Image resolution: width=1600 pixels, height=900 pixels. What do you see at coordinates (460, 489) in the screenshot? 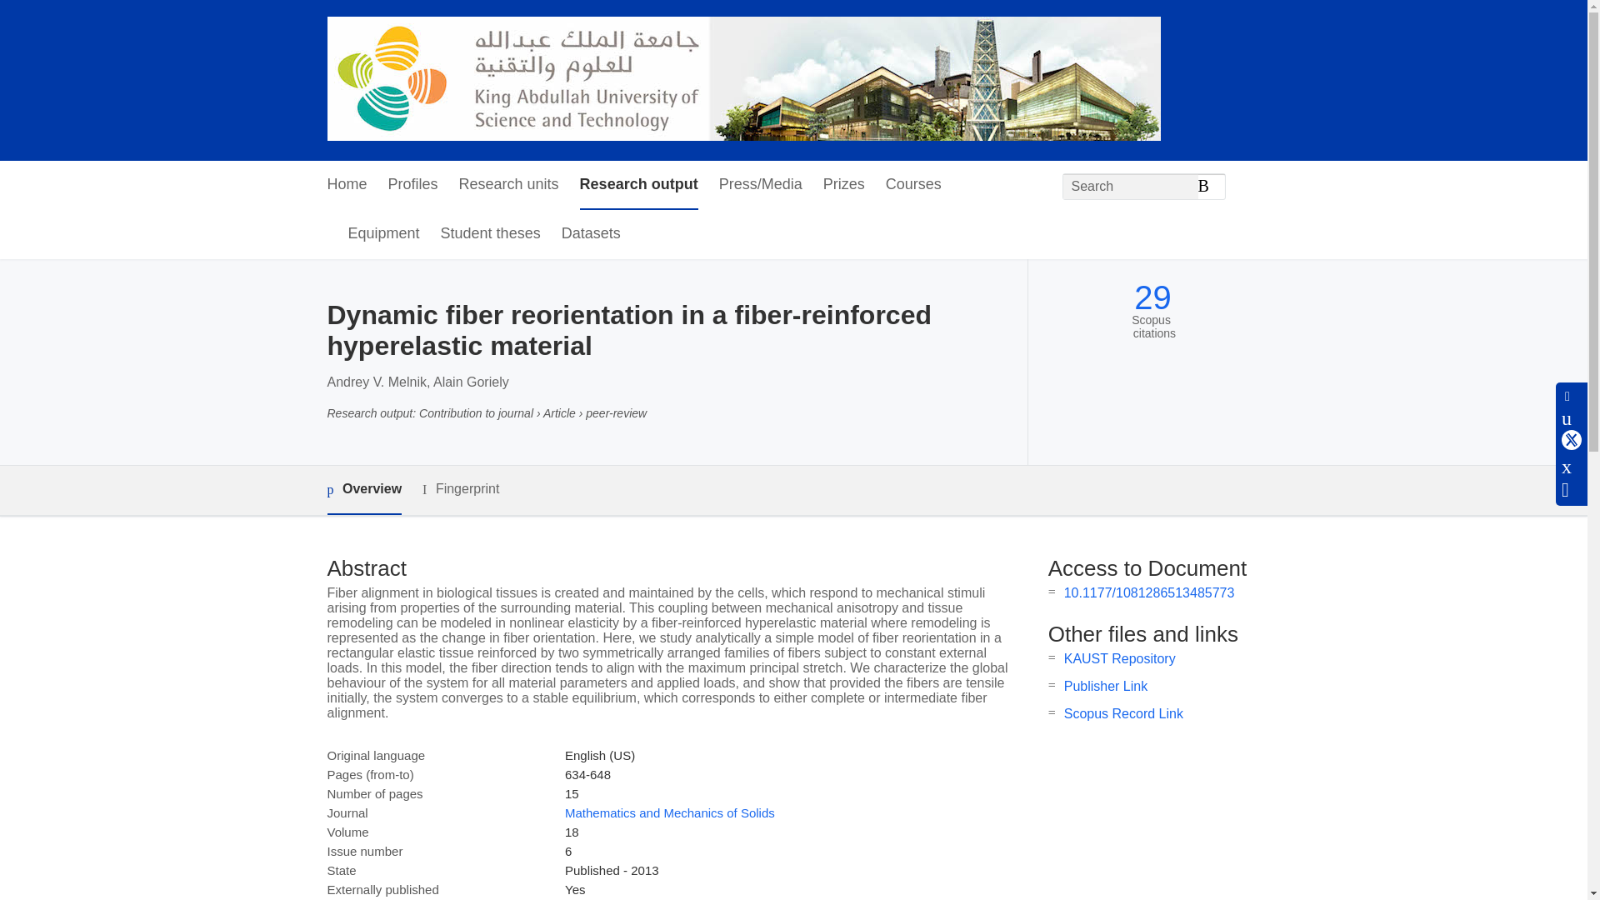
I see `Fingerprint` at bounding box center [460, 489].